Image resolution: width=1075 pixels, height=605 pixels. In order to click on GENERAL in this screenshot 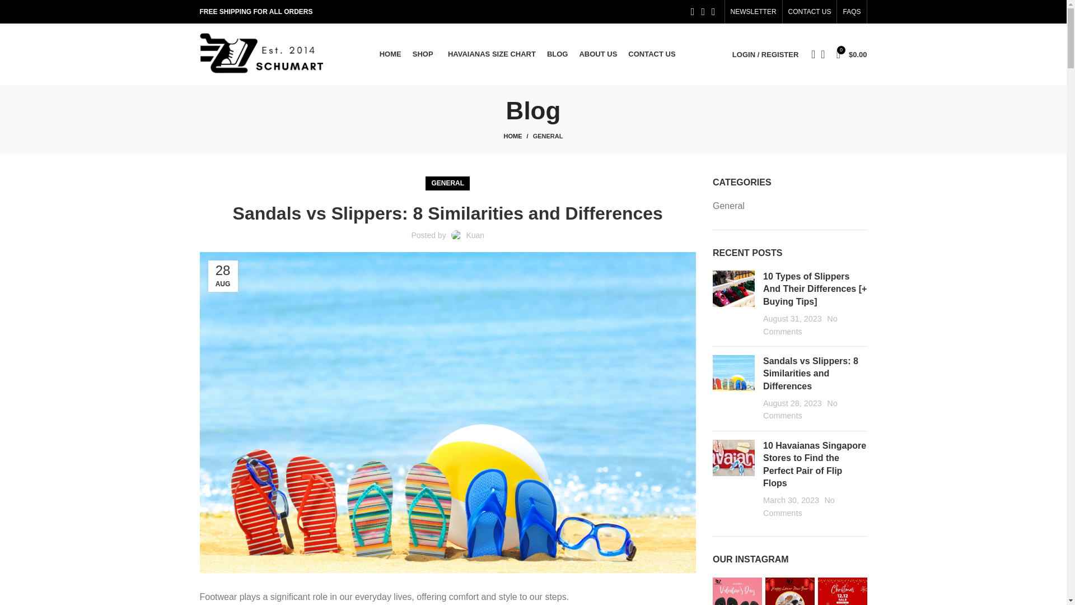, I will do `click(447, 184)`.